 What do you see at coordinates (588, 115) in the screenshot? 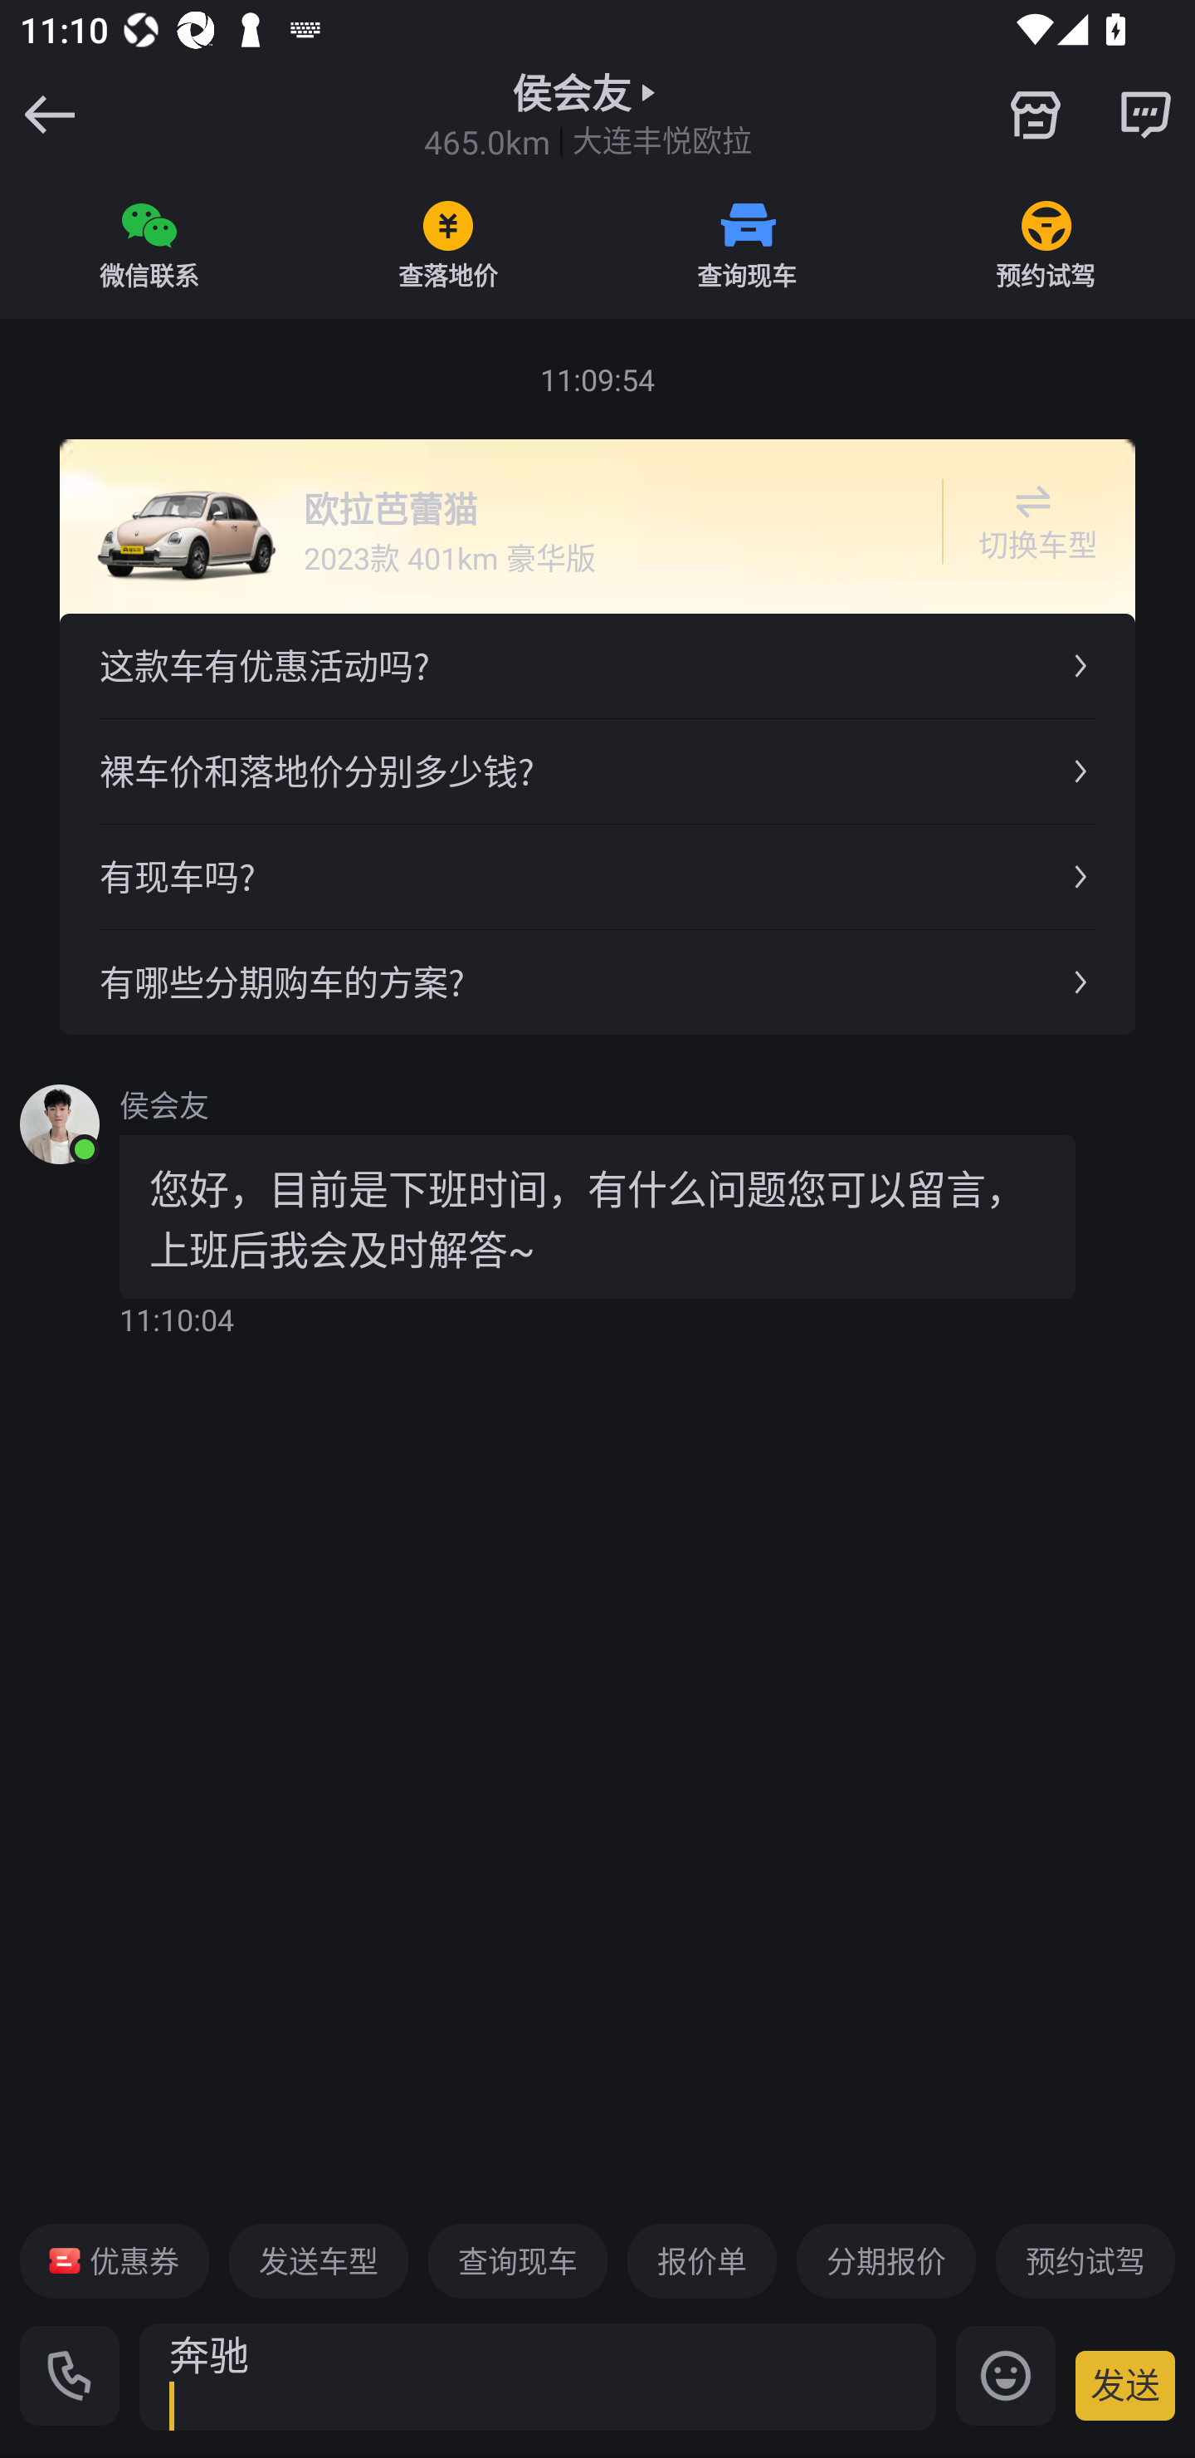
I see `侯会友 465.0km 大连丰悦欧拉` at bounding box center [588, 115].